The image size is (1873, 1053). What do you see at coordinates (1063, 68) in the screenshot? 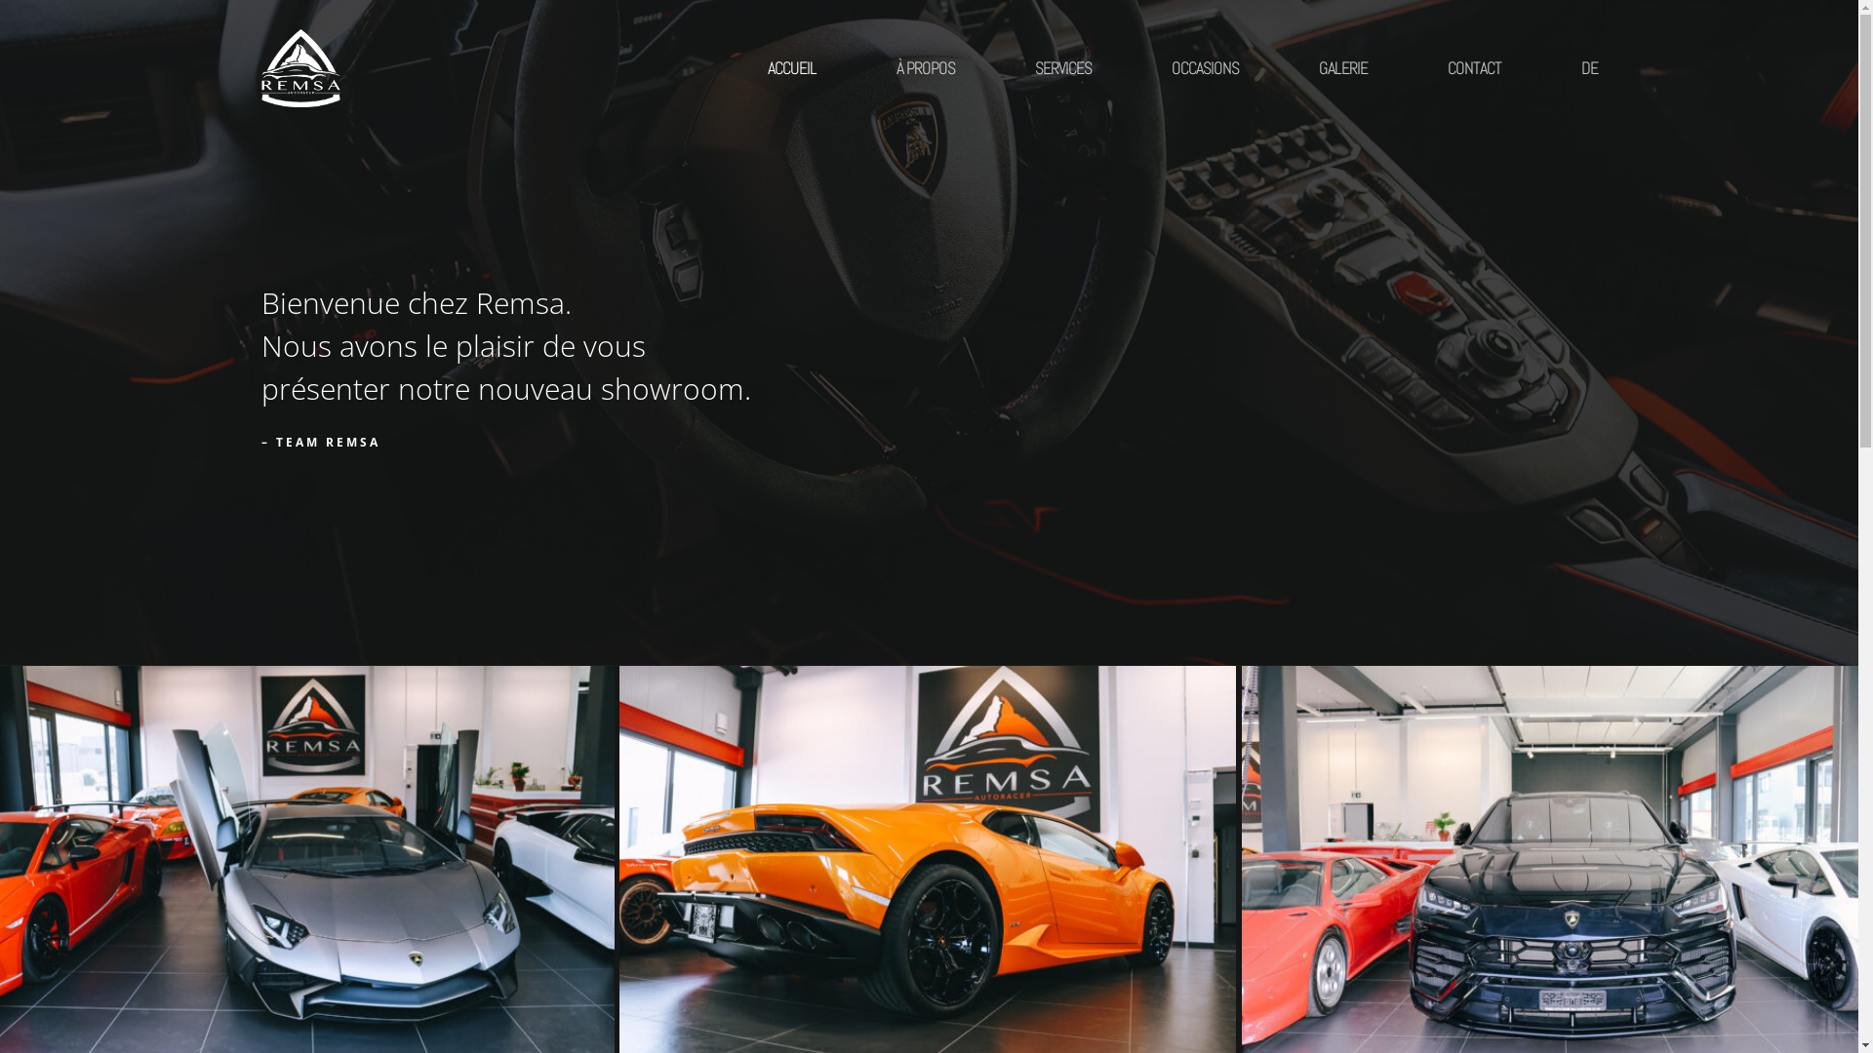
I see `SERVICES` at bounding box center [1063, 68].